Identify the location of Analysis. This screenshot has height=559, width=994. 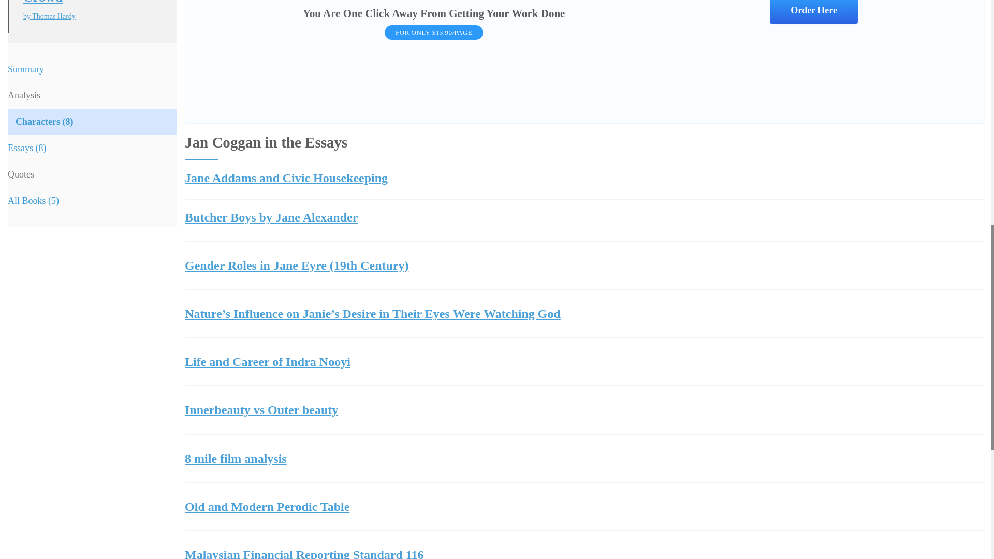
(92, 95).